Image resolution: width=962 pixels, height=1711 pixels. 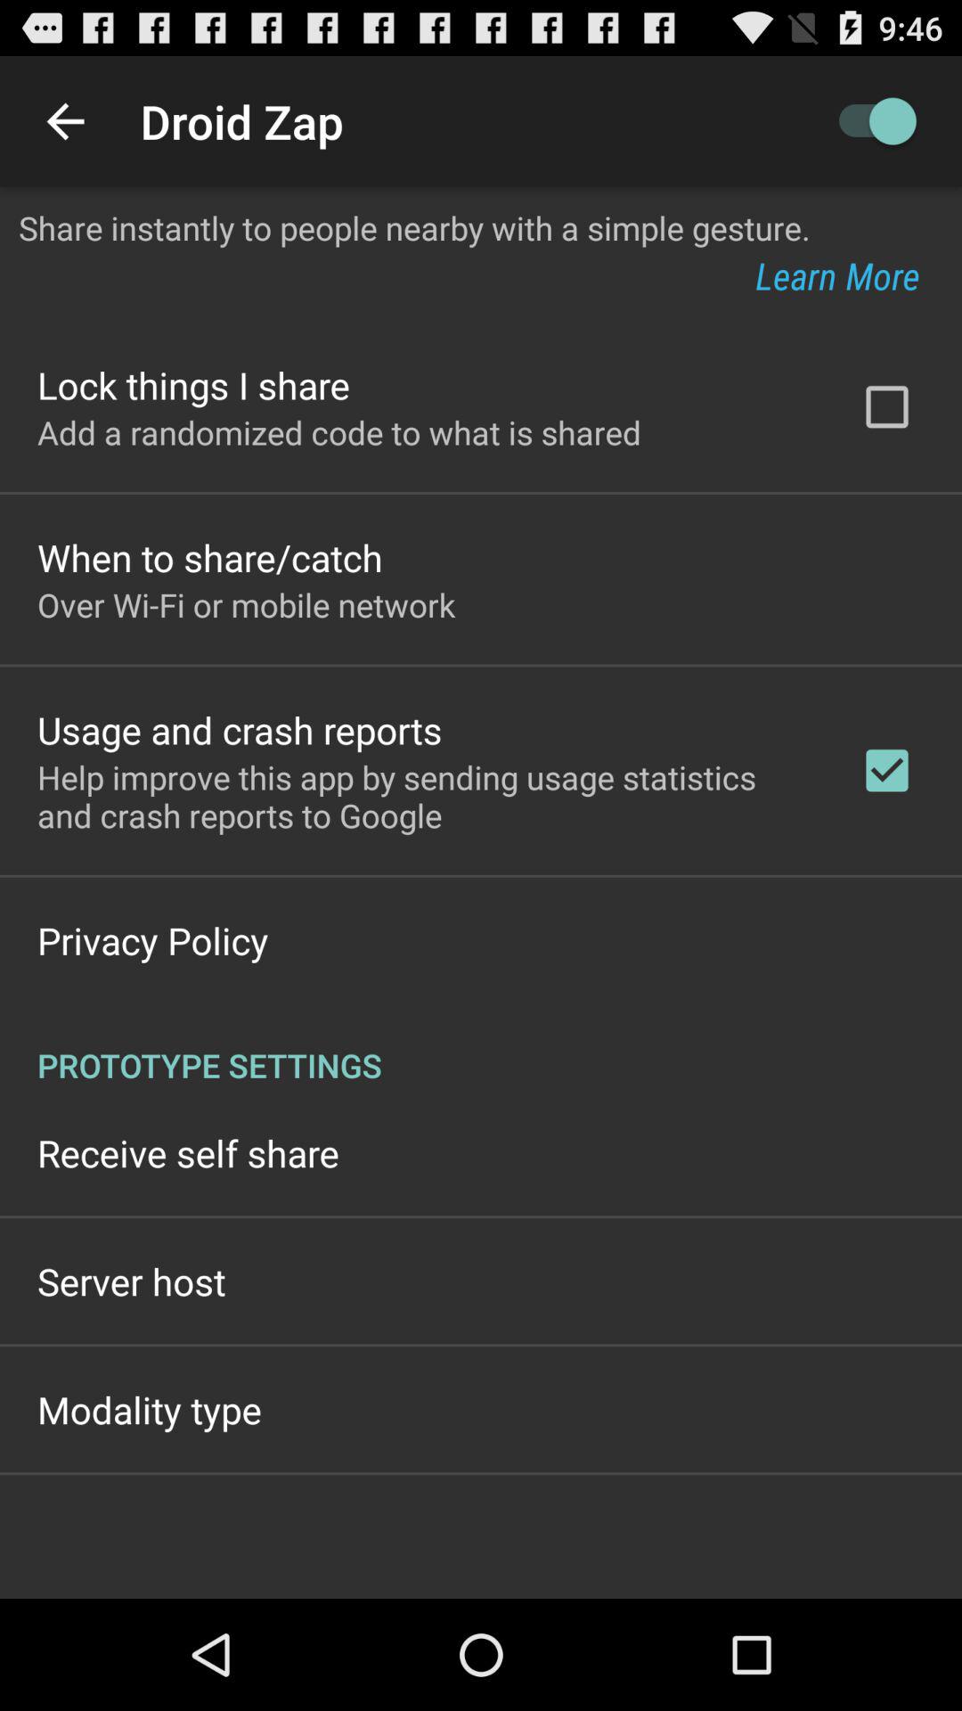 What do you see at coordinates (425, 796) in the screenshot?
I see `jump until help improve this icon` at bounding box center [425, 796].